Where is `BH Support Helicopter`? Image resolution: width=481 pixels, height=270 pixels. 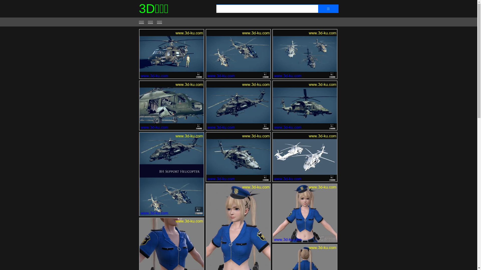
BH Support Helicopter is located at coordinates (171, 54).